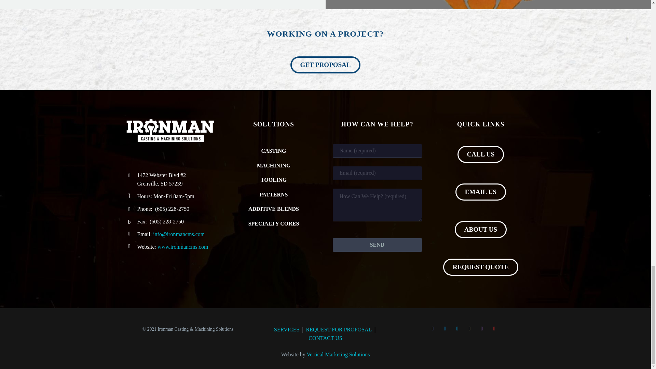  Describe the element at coordinates (480, 229) in the screenshot. I see `About Us` at that location.